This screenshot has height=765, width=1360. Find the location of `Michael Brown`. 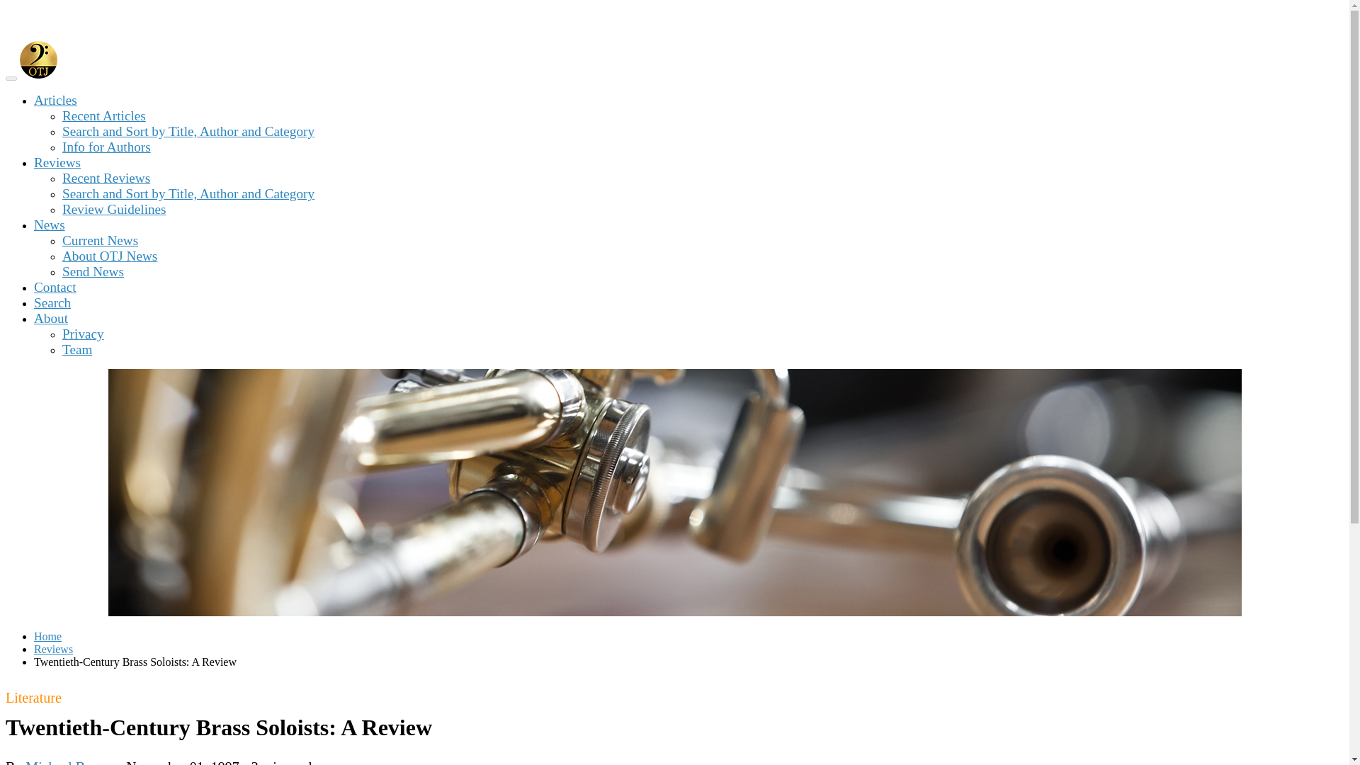

Michael Brown is located at coordinates (69, 762).